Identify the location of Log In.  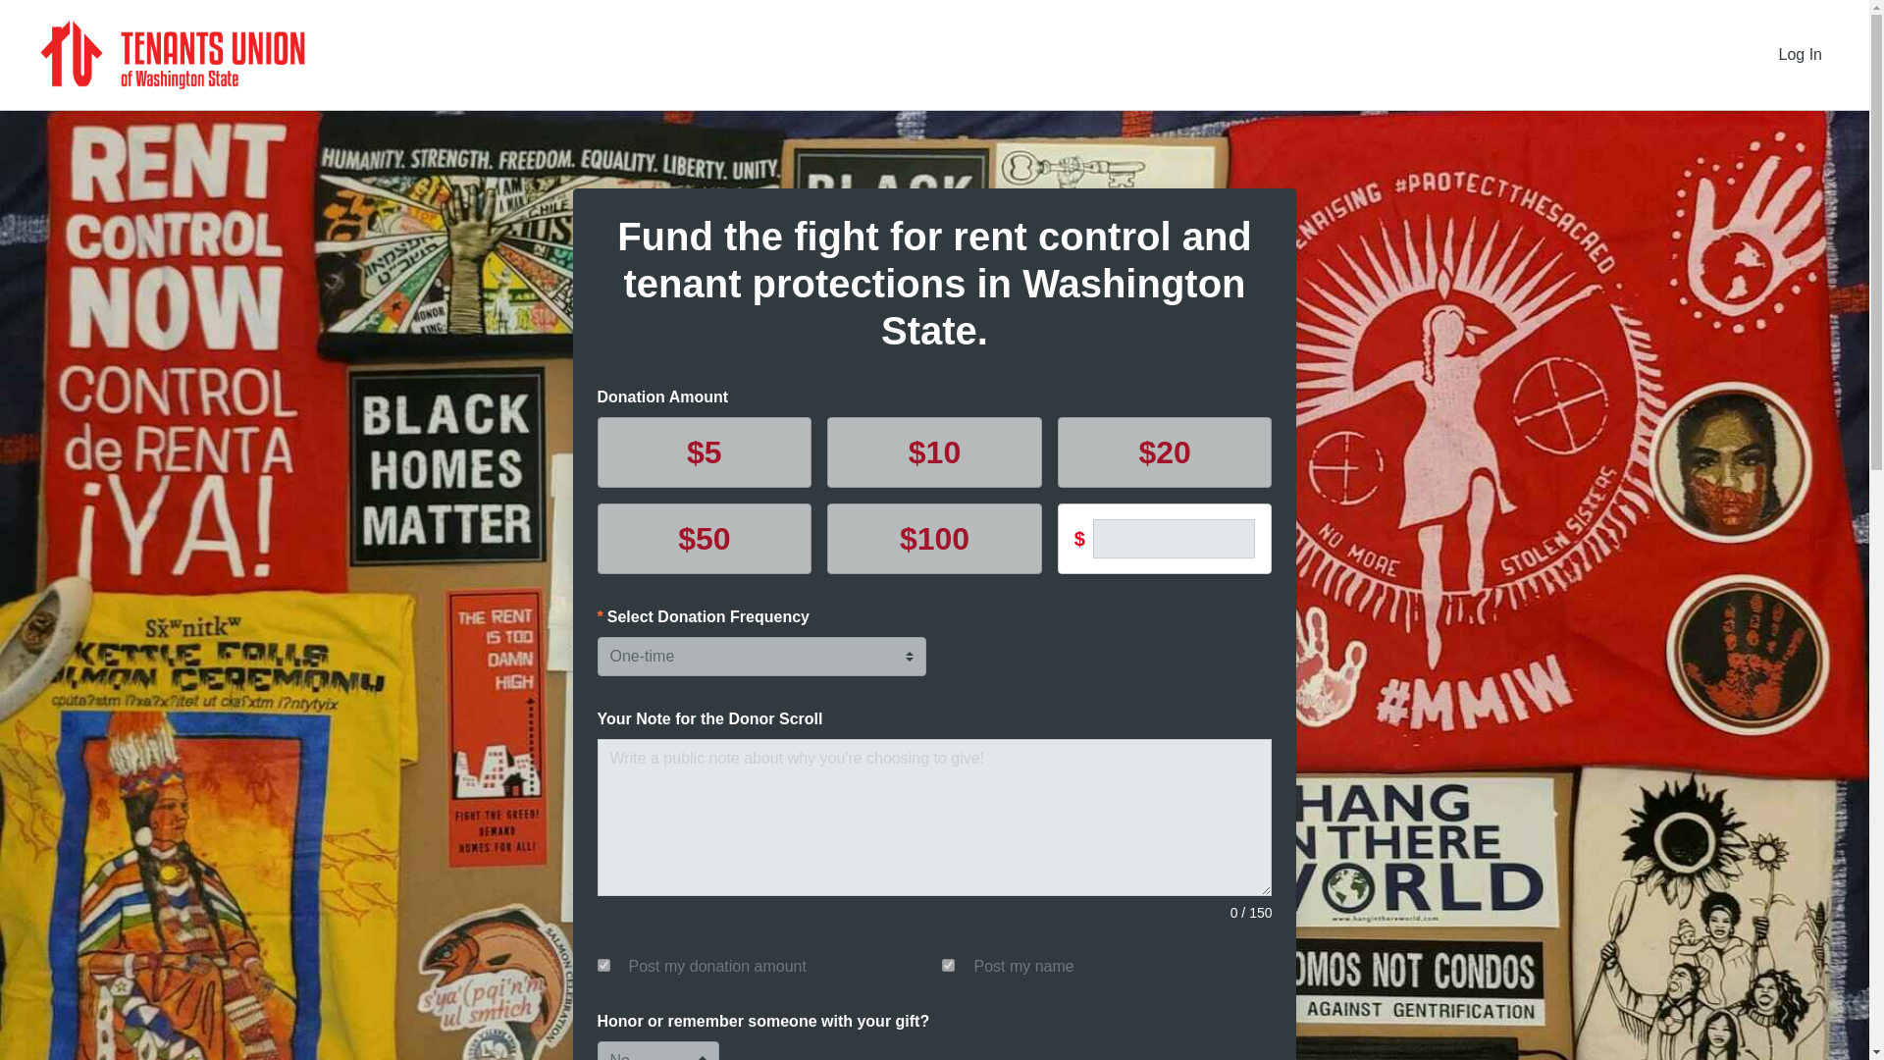
(1801, 55).